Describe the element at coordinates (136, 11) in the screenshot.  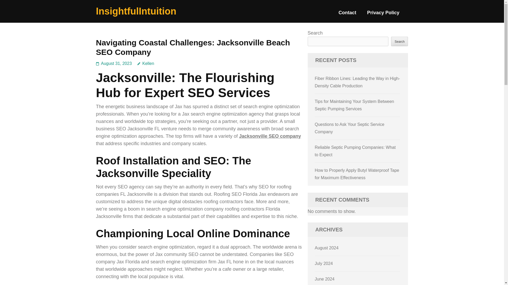
I see `InsightfulIntuition` at that location.